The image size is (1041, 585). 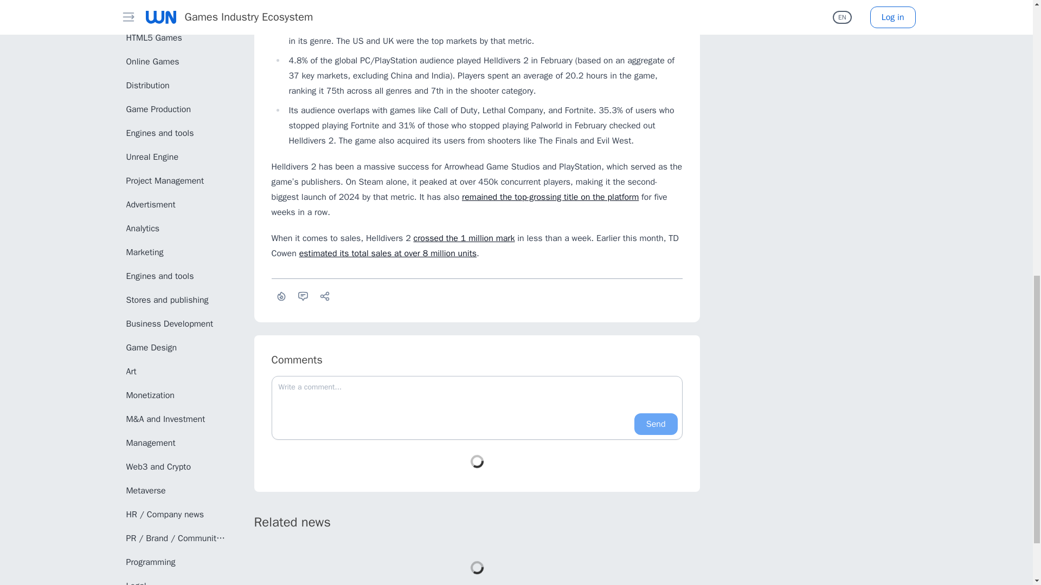 What do you see at coordinates (176, 205) in the screenshot?
I see `Advertisment` at bounding box center [176, 205].